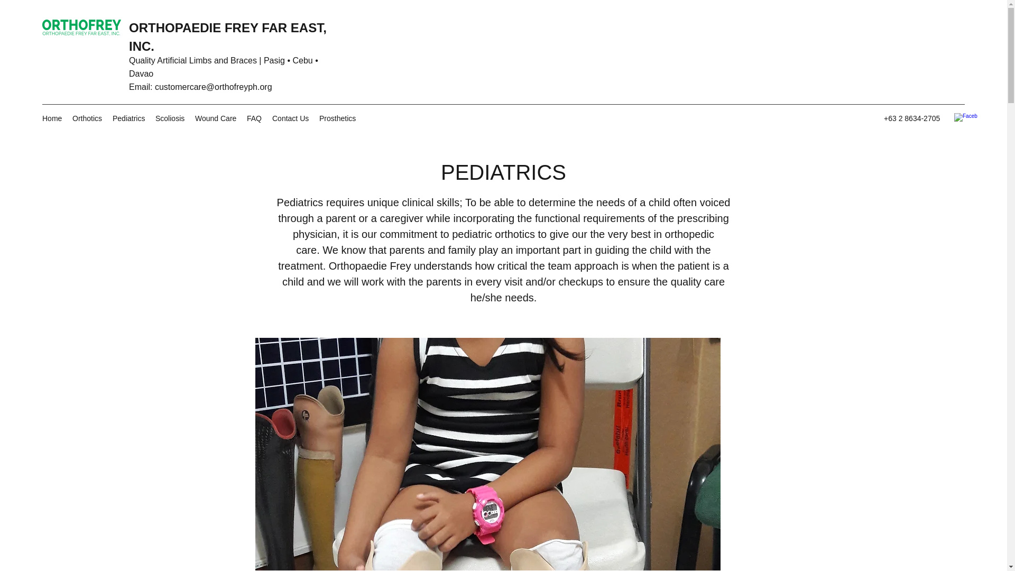  What do you see at coordinates (290, 118) in the screenshot?
I see `Contact Us` at bounding box center [290, 118].